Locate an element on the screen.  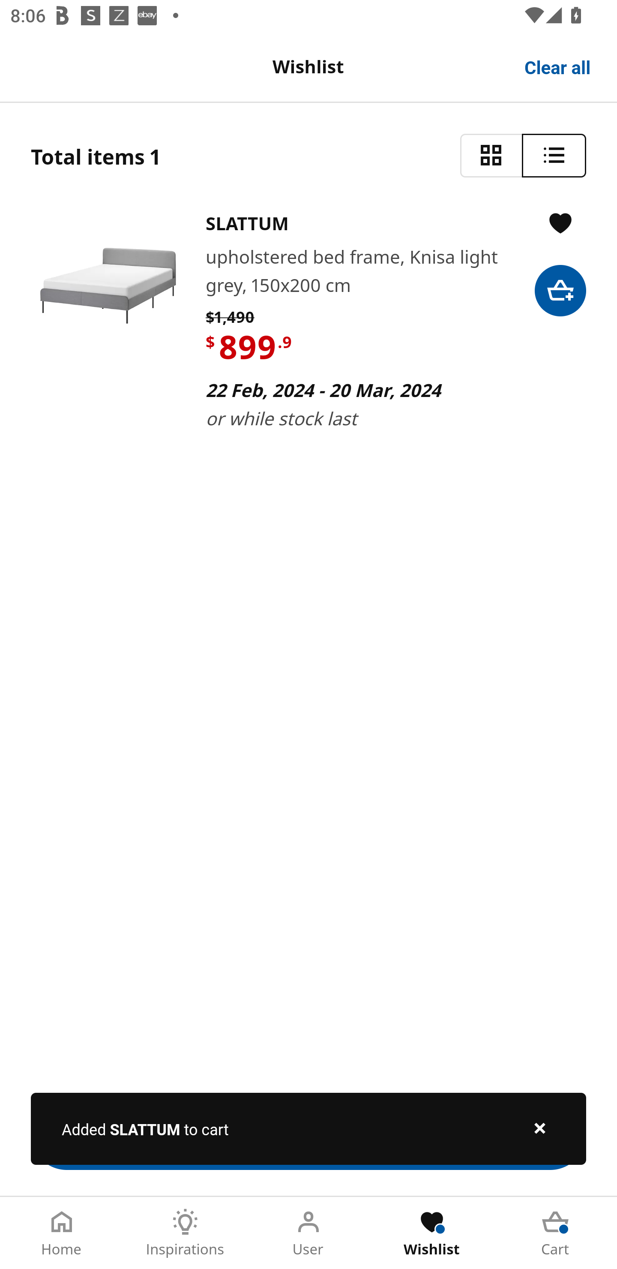
Cart
Tab 5 of 5 is located at coordinates (555, 1233).